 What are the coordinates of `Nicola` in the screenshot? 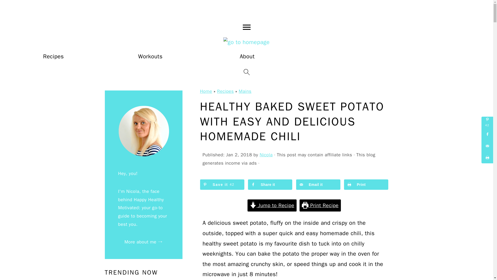 It's located at (266, 155).